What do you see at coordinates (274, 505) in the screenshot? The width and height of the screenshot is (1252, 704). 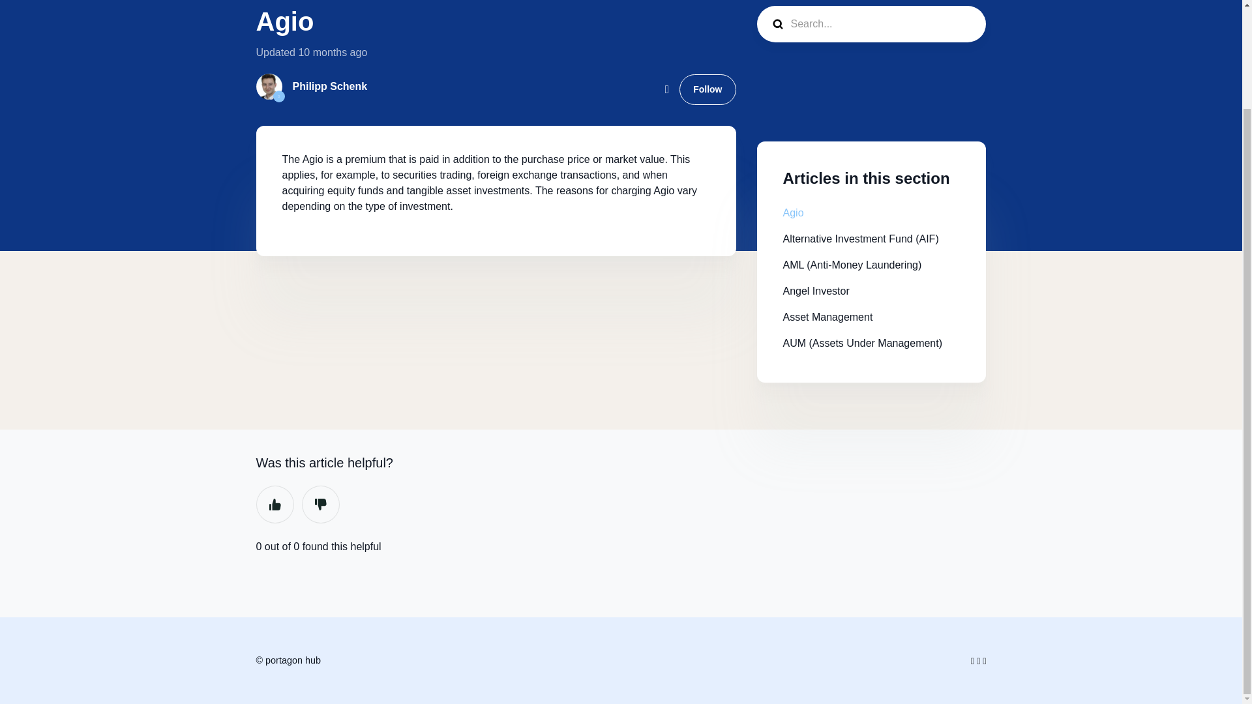 I see `Yes` at bounding box center [274, 505].